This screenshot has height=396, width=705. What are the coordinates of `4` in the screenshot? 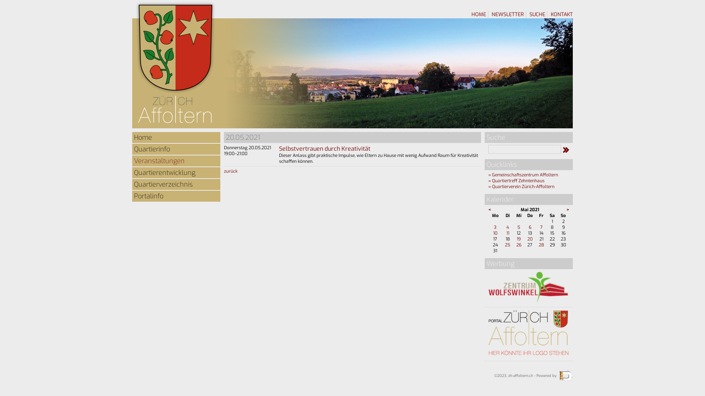 It's located at (507, 227).